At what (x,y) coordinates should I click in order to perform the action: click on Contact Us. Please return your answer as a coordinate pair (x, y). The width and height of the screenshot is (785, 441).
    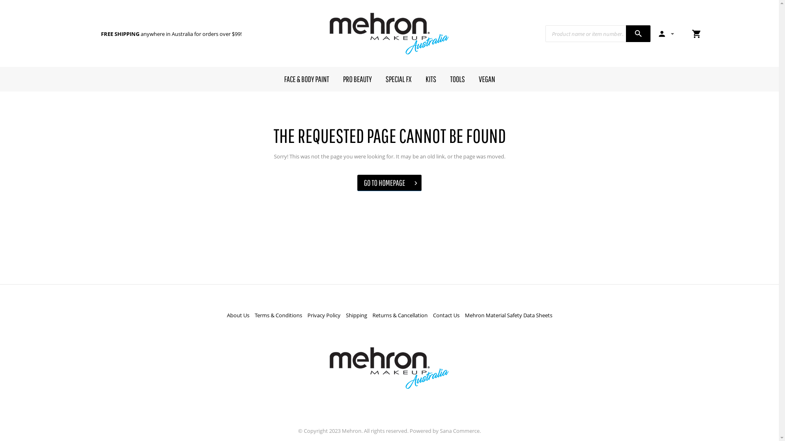
    Looking at the image, I should click on (446, 315).